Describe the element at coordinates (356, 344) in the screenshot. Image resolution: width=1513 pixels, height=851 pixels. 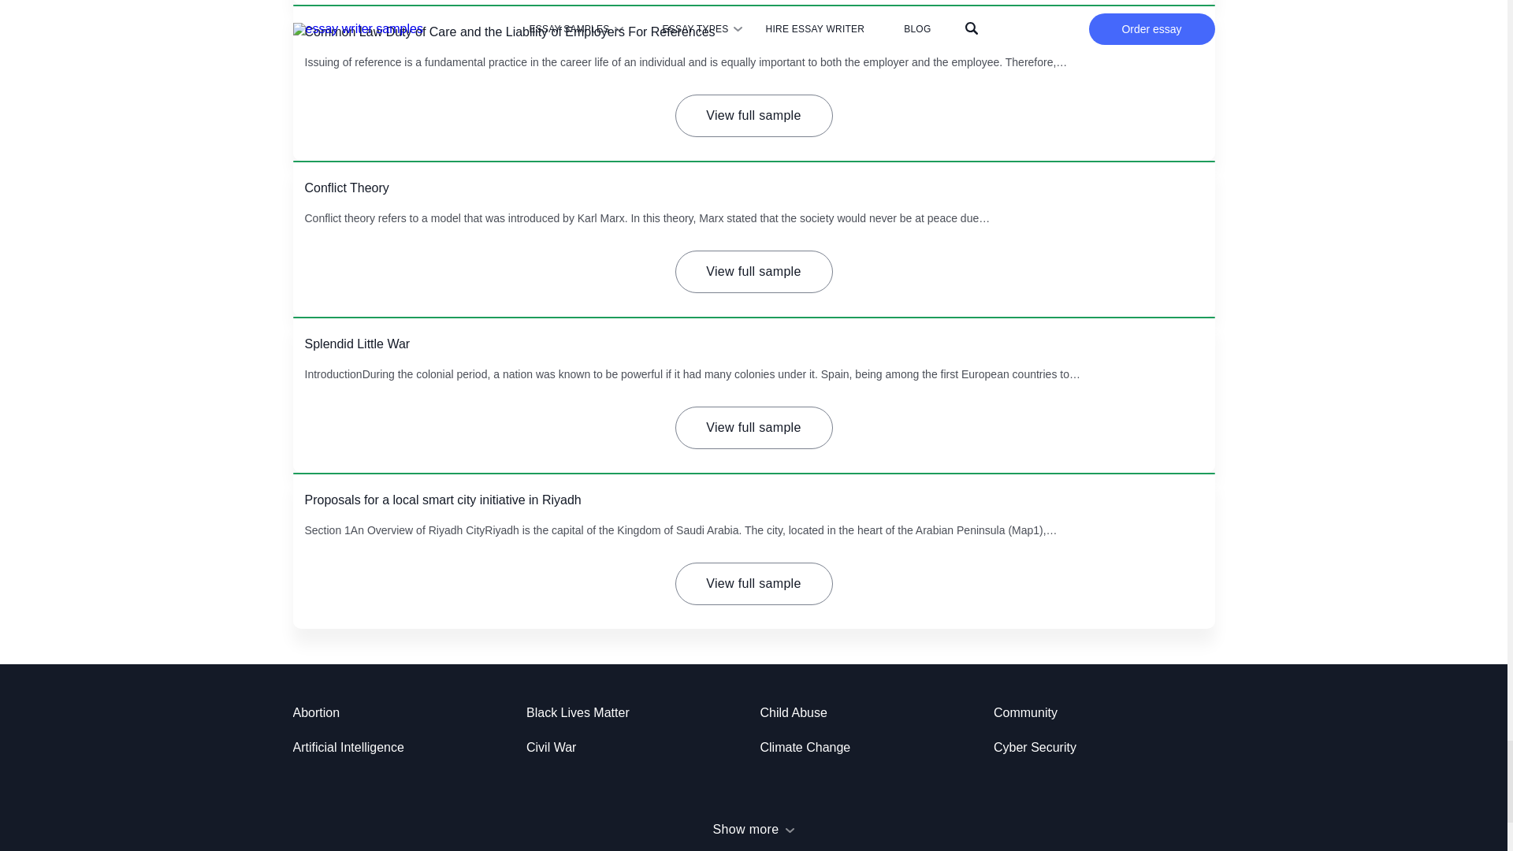
I see `Splendid Little War` at that location.